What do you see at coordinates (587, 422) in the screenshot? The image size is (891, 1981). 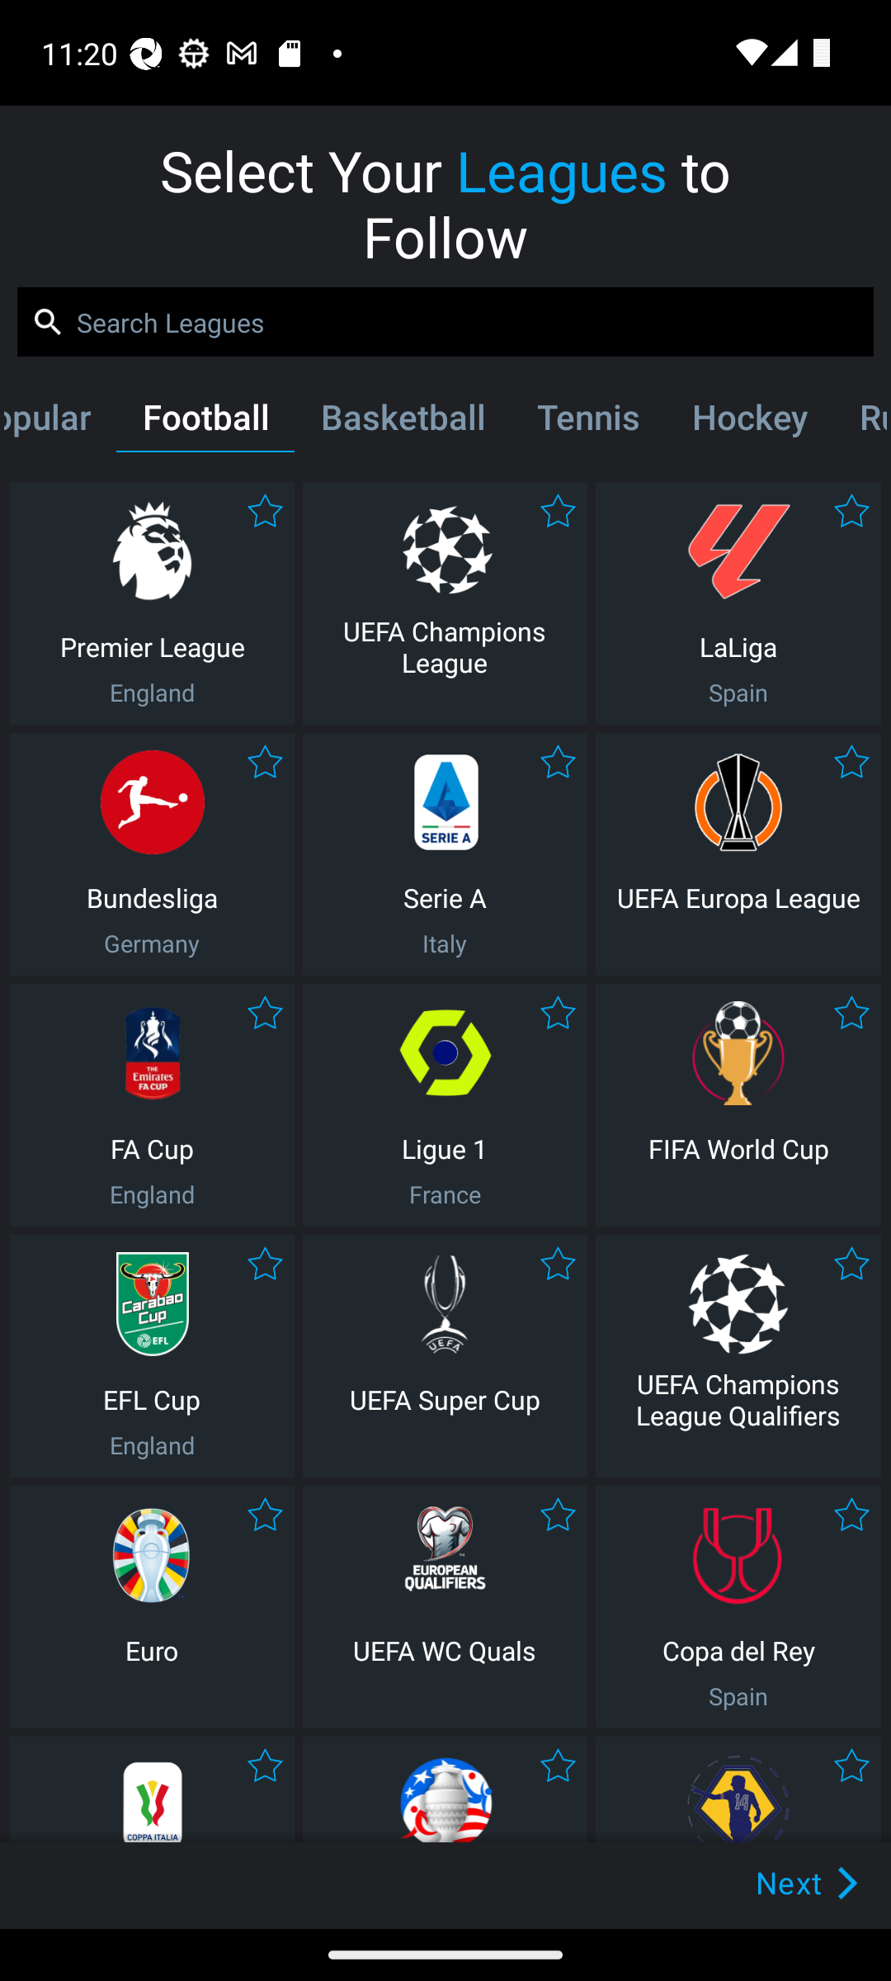 I see `Tennis` at bounding box center [587, 422].